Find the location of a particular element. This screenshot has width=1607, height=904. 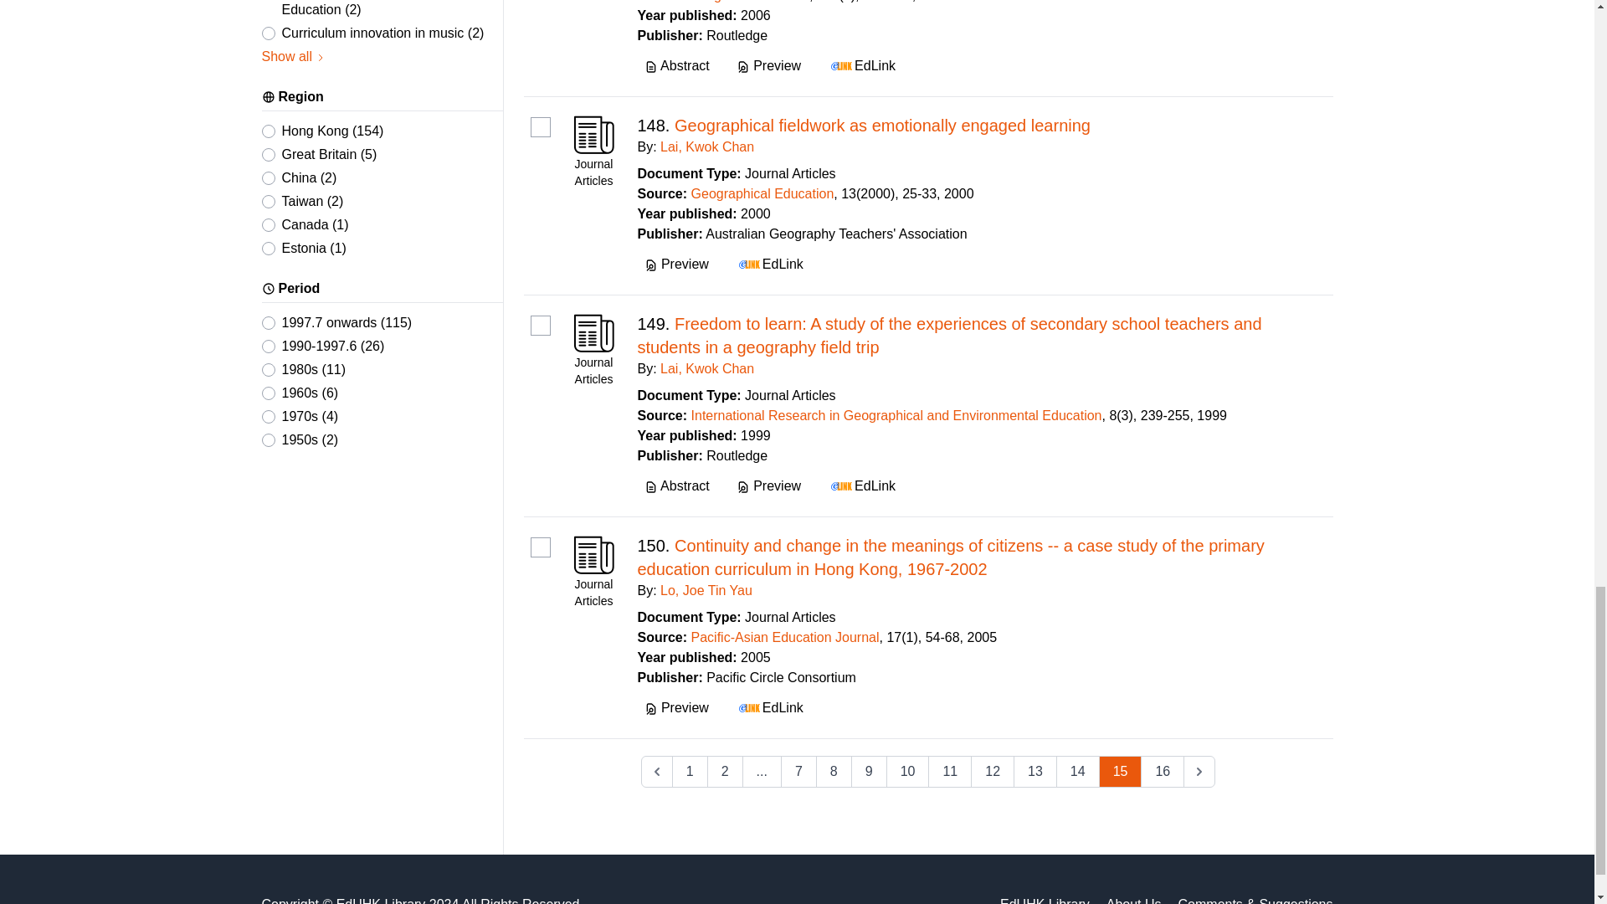

Show all is located at coordinates (293, 57).